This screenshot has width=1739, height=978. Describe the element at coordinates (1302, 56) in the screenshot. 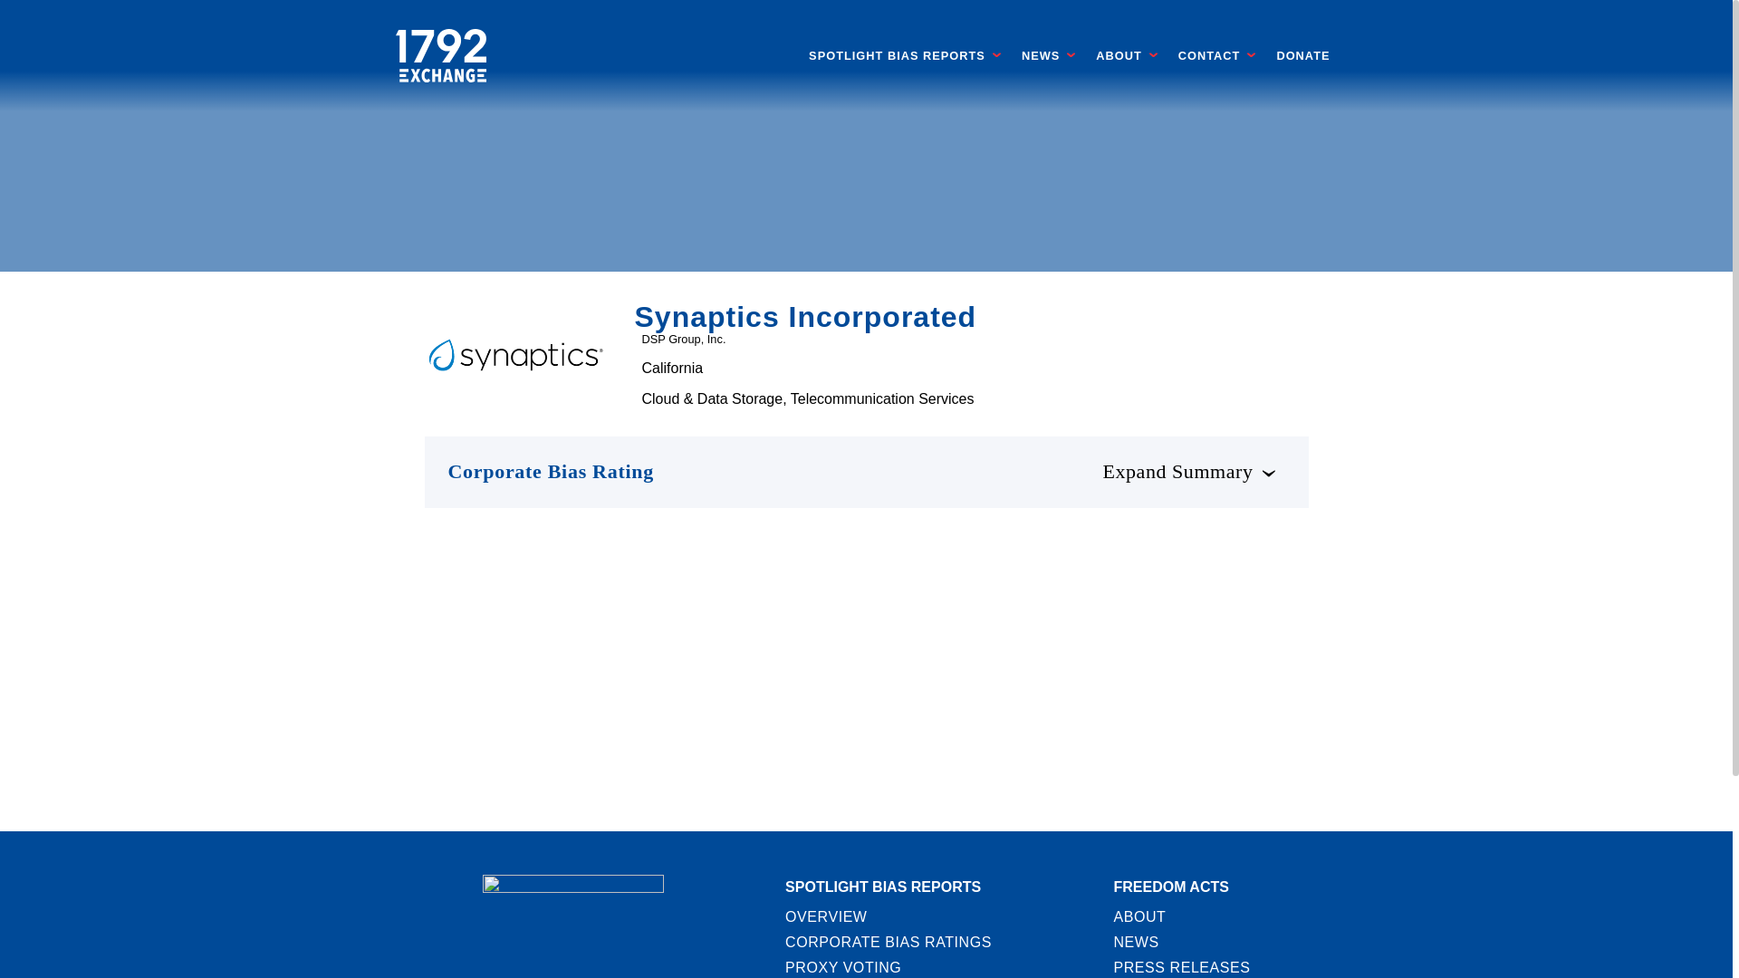

I see `DONATE` at that location.